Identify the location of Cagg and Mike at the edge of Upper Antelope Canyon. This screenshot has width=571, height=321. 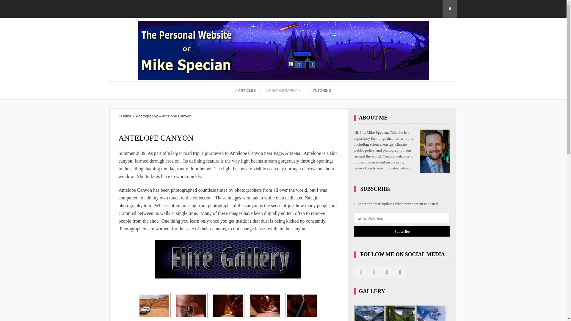
(191, 306).